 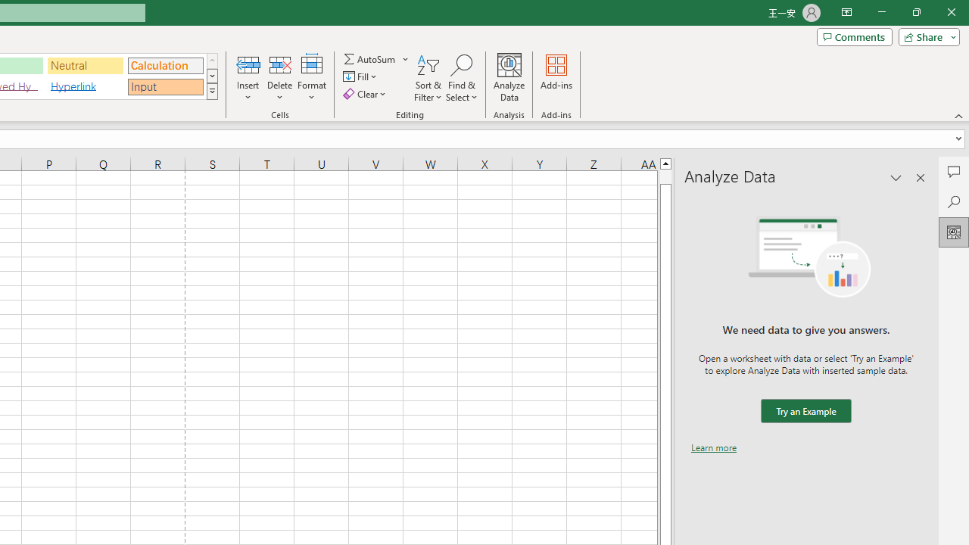 I want to click on Fill, so click(x=362, y=77).